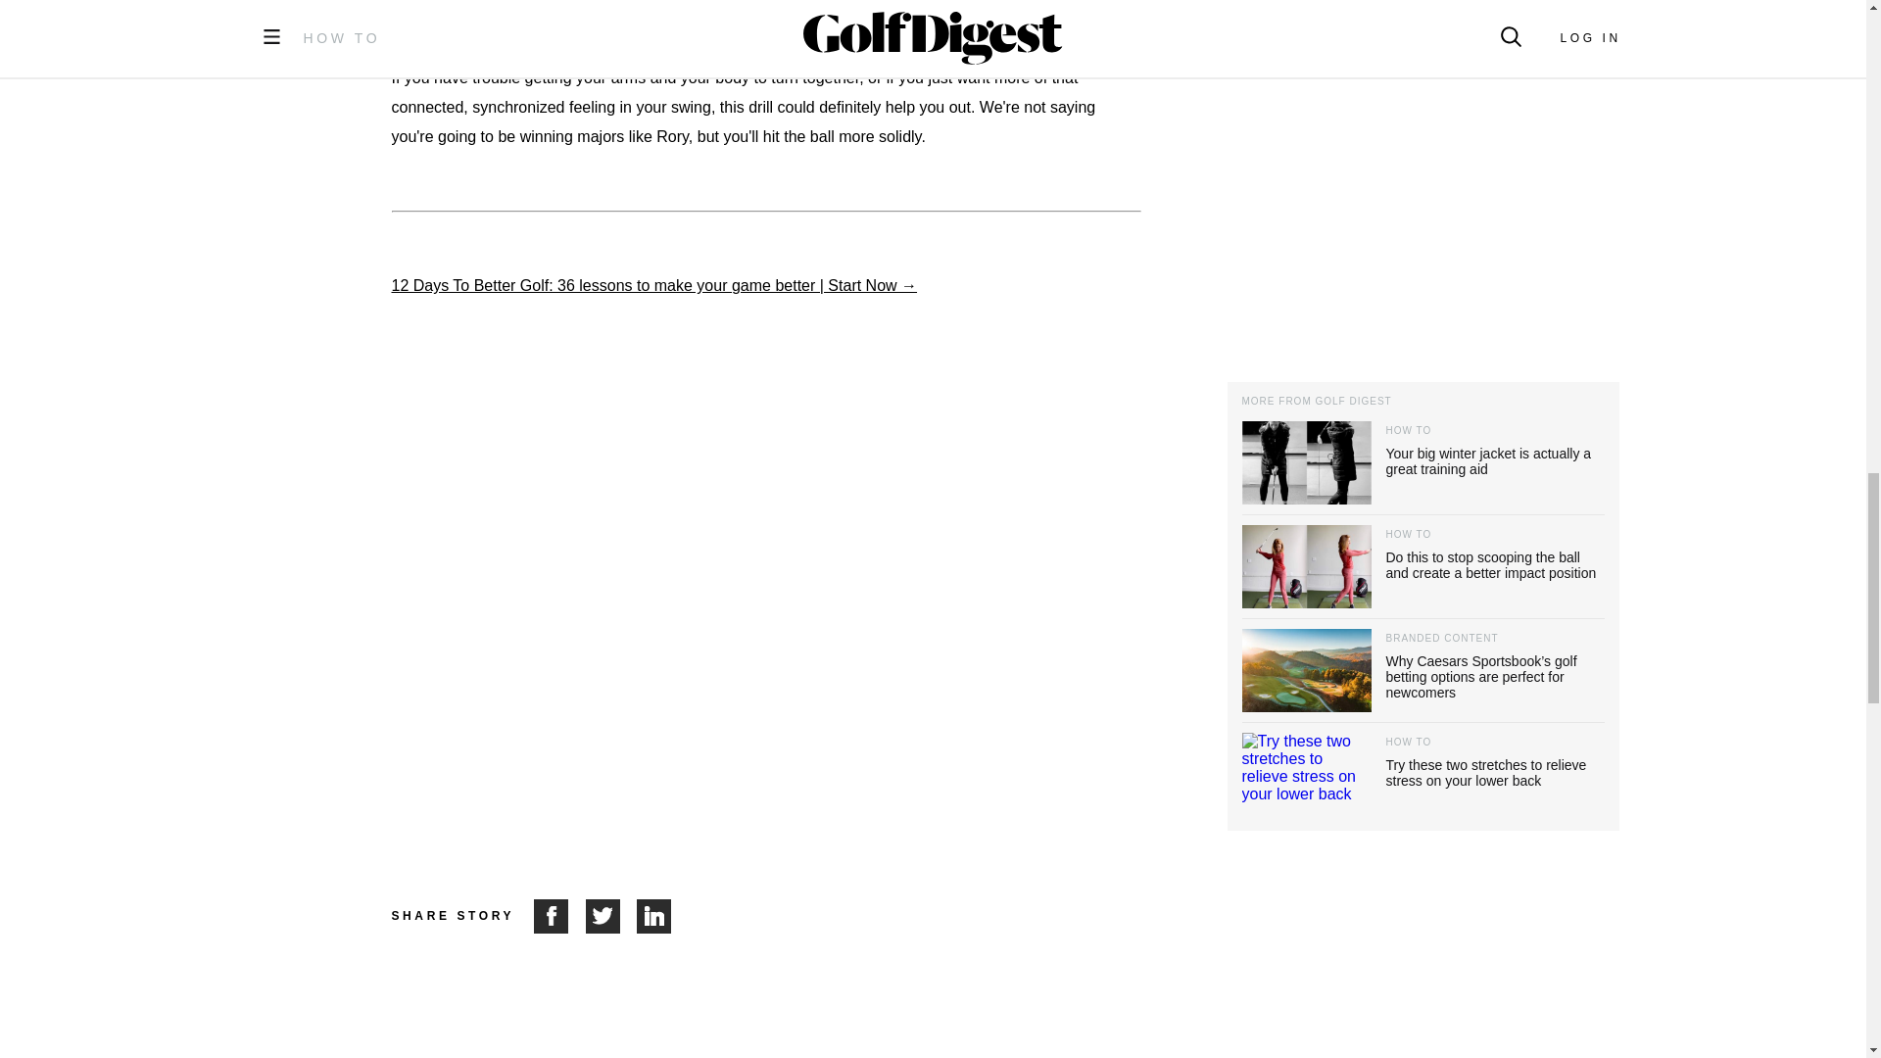 This screenshot has height=1058, width=1881. Describe the element at coordinates (611, 916) in the screenshot. I see `Share on Twitter` at that location.